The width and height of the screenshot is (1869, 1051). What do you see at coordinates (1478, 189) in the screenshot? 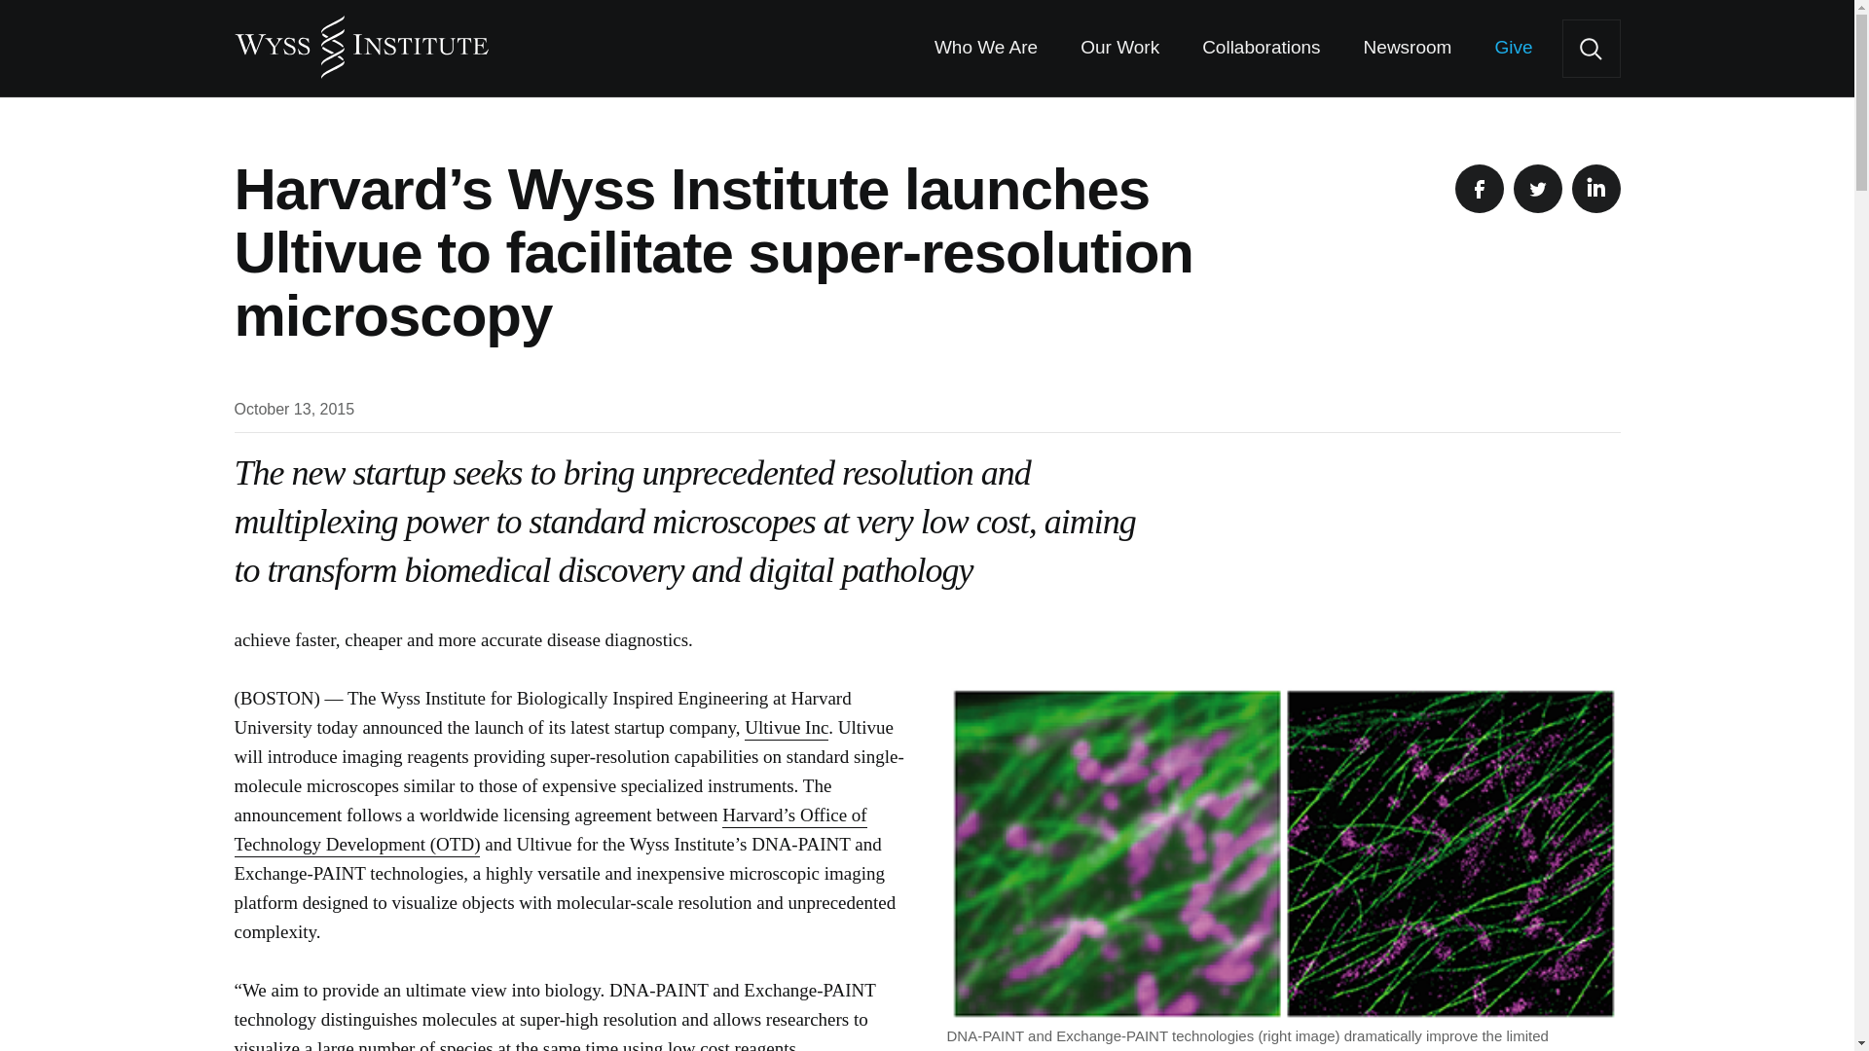
I see `Facebook` at bounding box center [1478, 189].